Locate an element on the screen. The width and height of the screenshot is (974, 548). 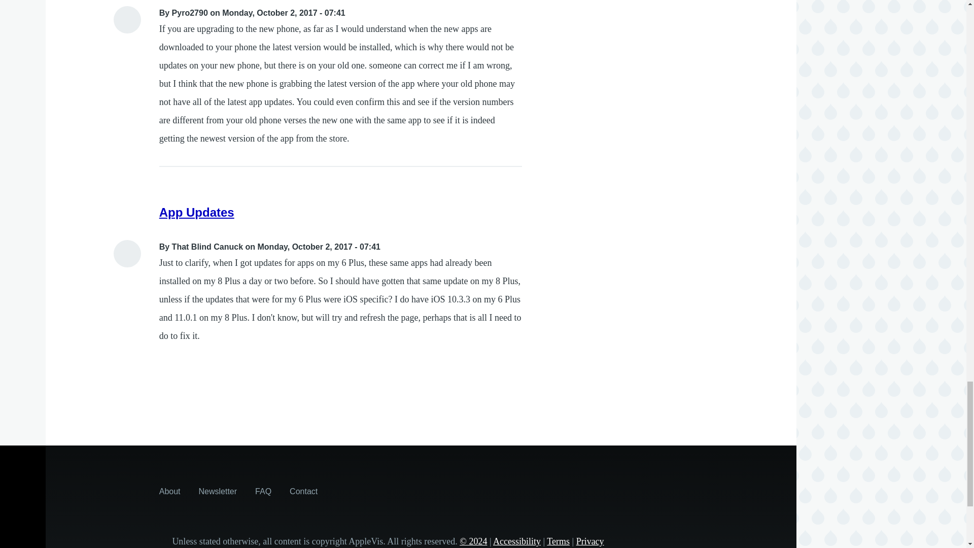
FAQ is located at coordinates (263, 491).